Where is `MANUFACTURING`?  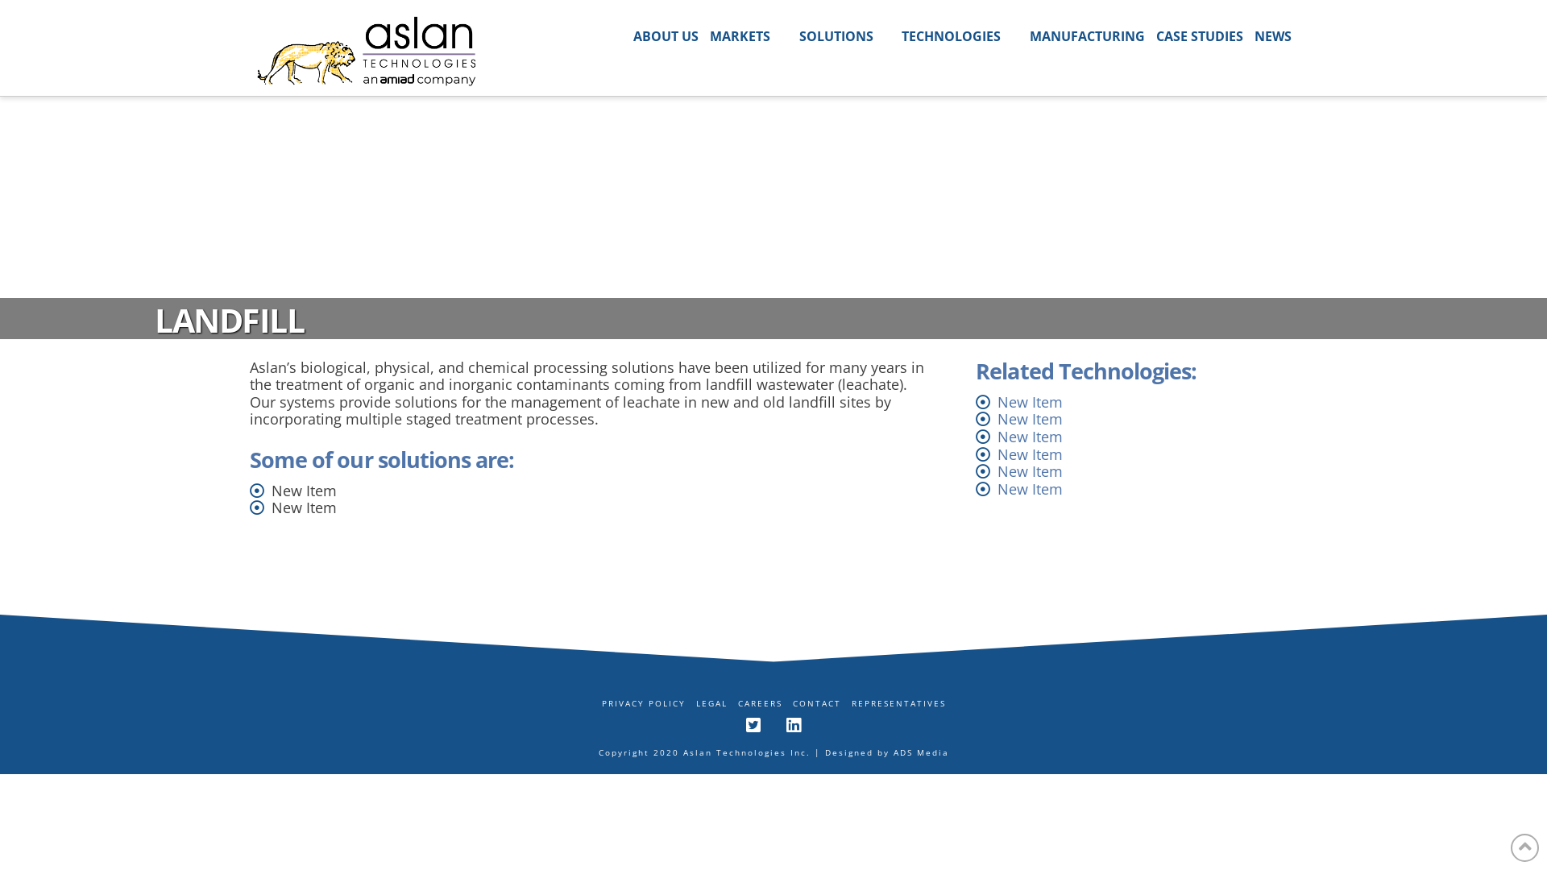
MANUFACTURING is located at coordinates (1088, 36).